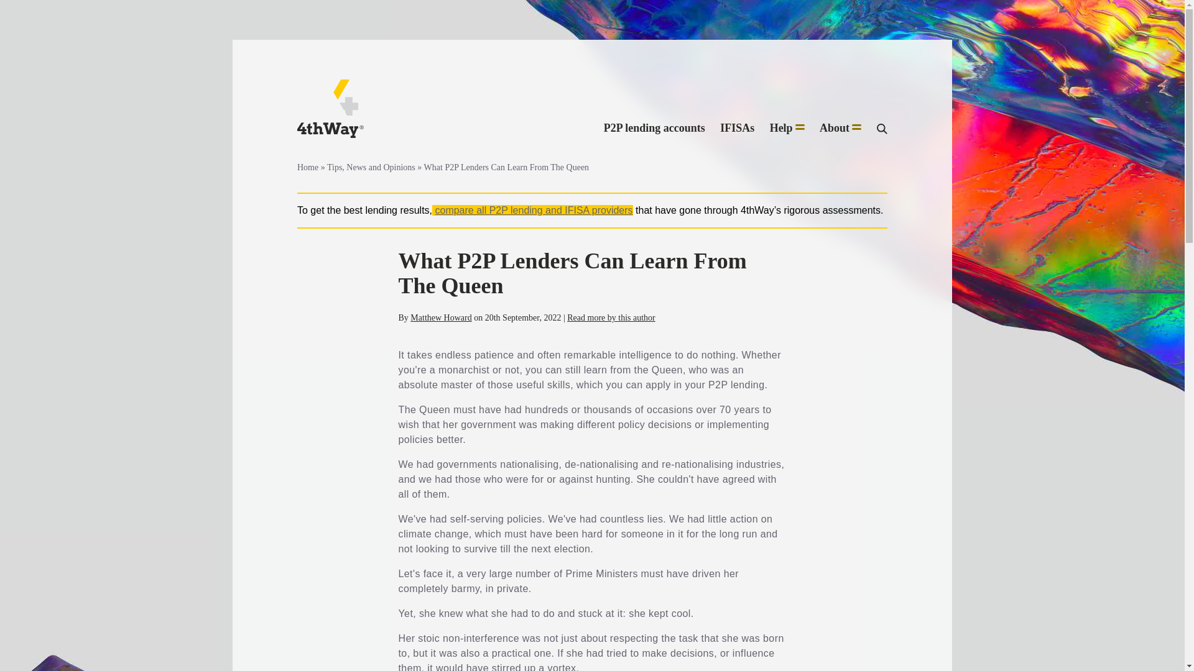  I want to click on IFISAs, so click(737, 129).